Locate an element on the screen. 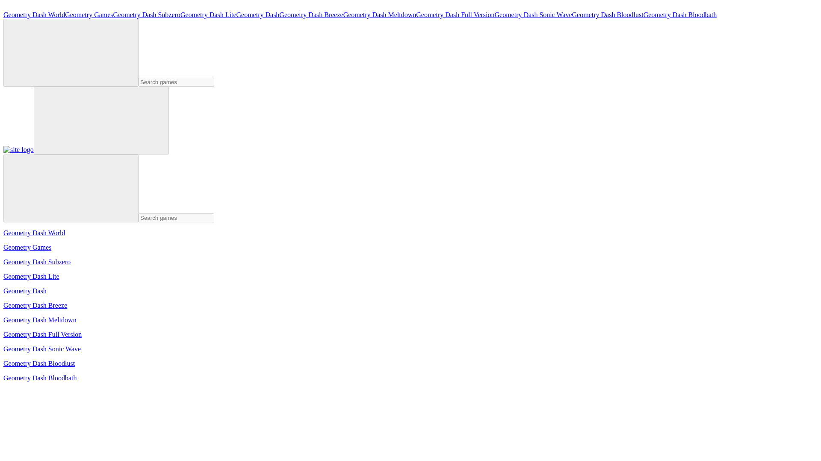 The height and width of the screenshot is (461, 821). Geometry Dash World is located at coordinates (34, 15).